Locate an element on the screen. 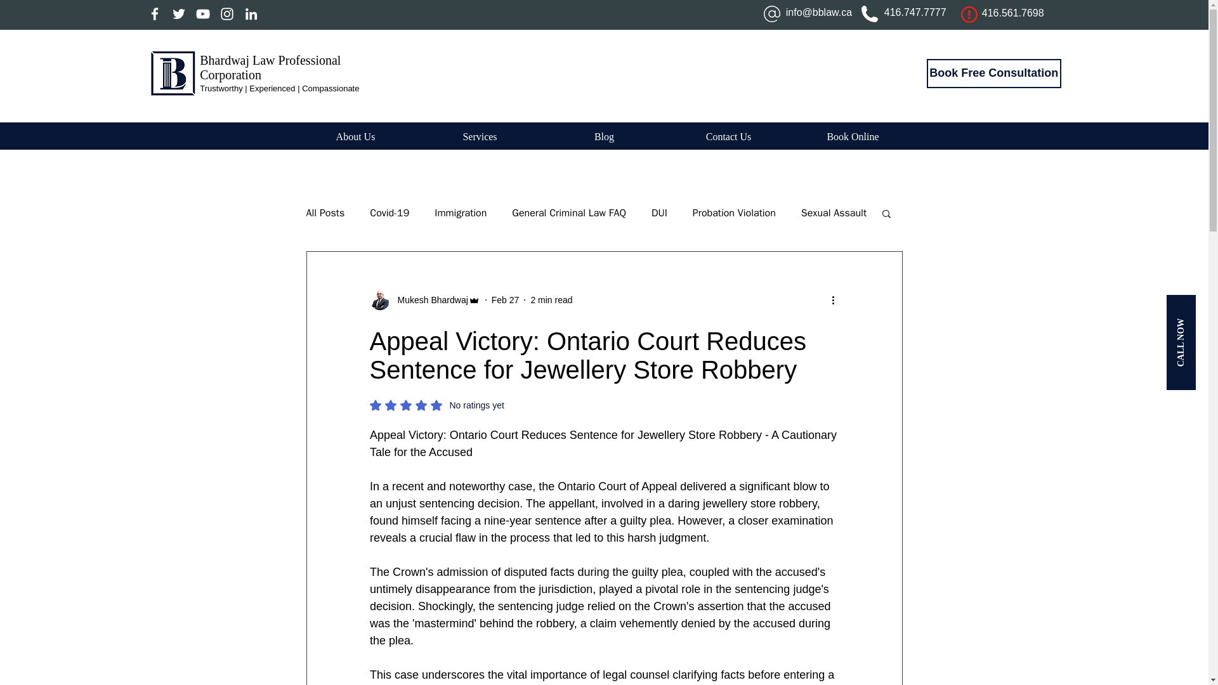 Image resolution: width=1218 pixels, height=685 pixels. Mukesh Bhardwaj is located at coordinates (429, 299).